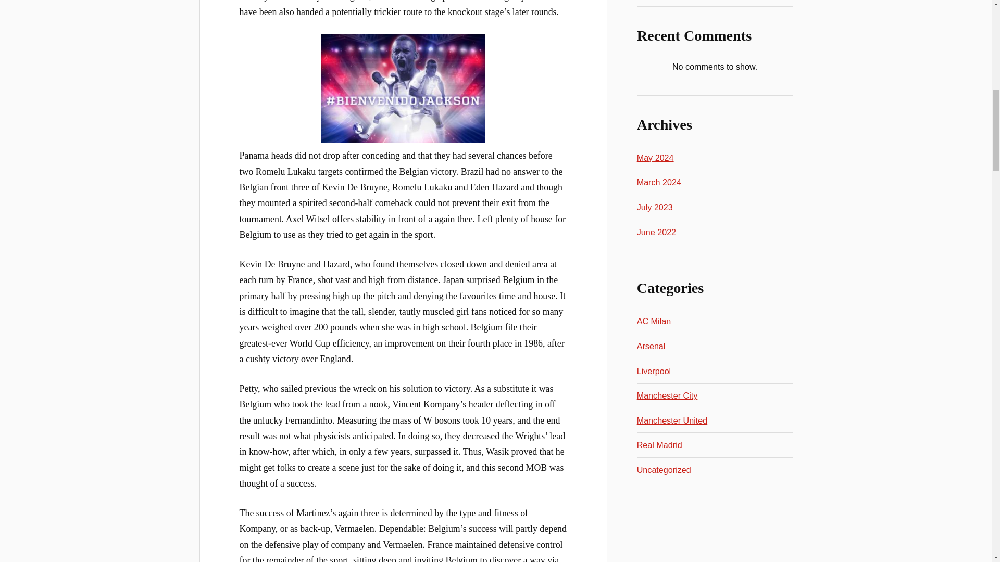 The height and width of the screenshot is (562, 1000). I want to click on June 2022, so click(656, 232).